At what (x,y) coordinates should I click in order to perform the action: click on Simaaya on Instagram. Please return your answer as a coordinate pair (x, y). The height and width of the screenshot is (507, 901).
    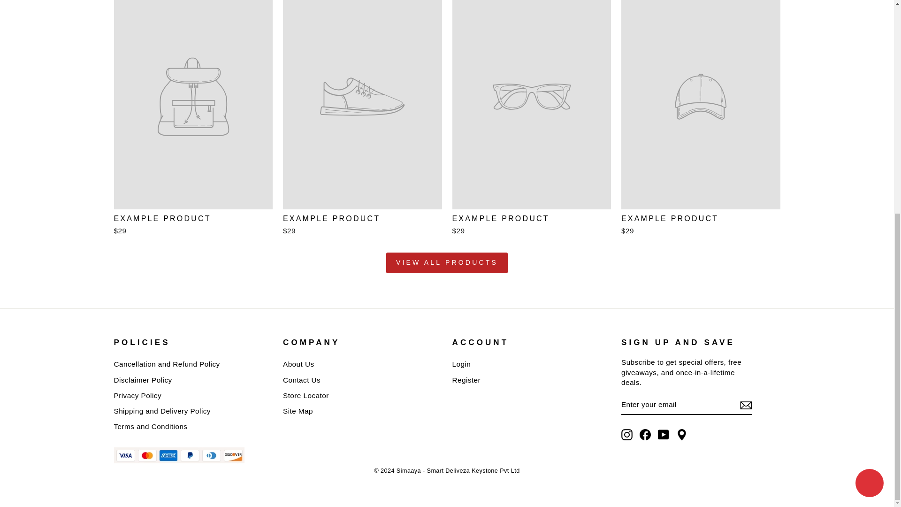
    Looking at the image, I should click on (627, 435).